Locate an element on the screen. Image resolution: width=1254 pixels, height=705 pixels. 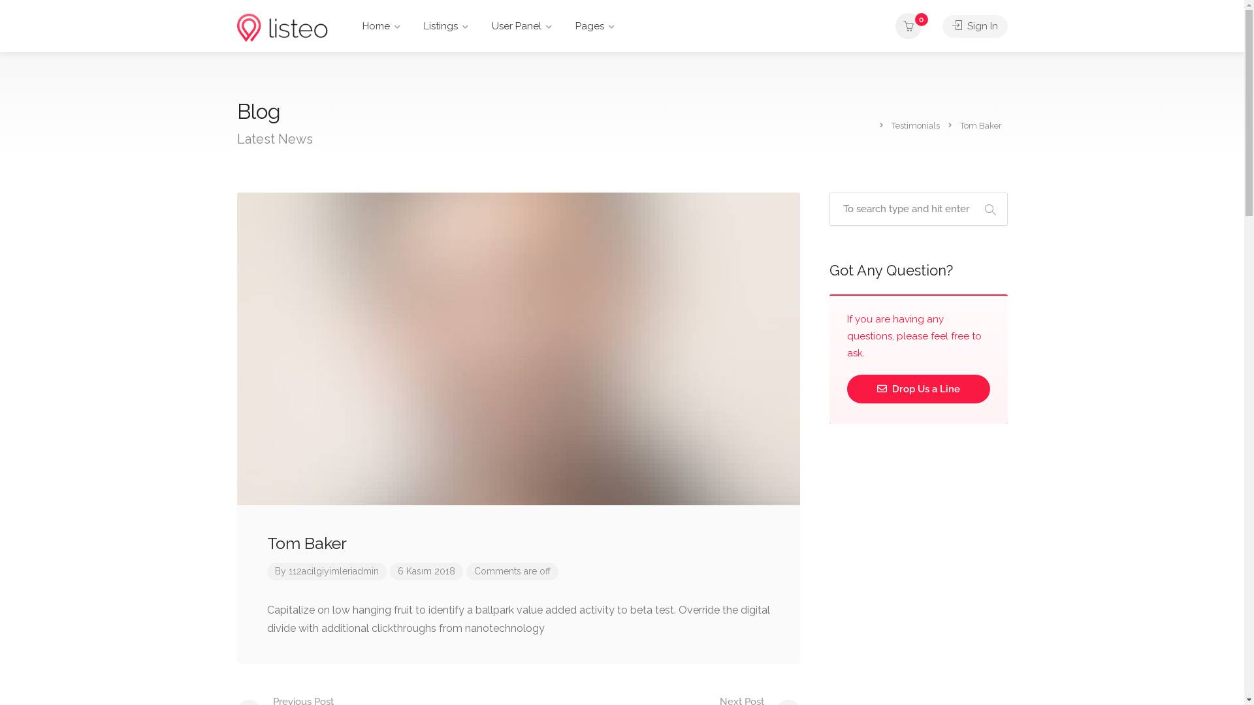
Sign In is located at coordinates (974, 26).